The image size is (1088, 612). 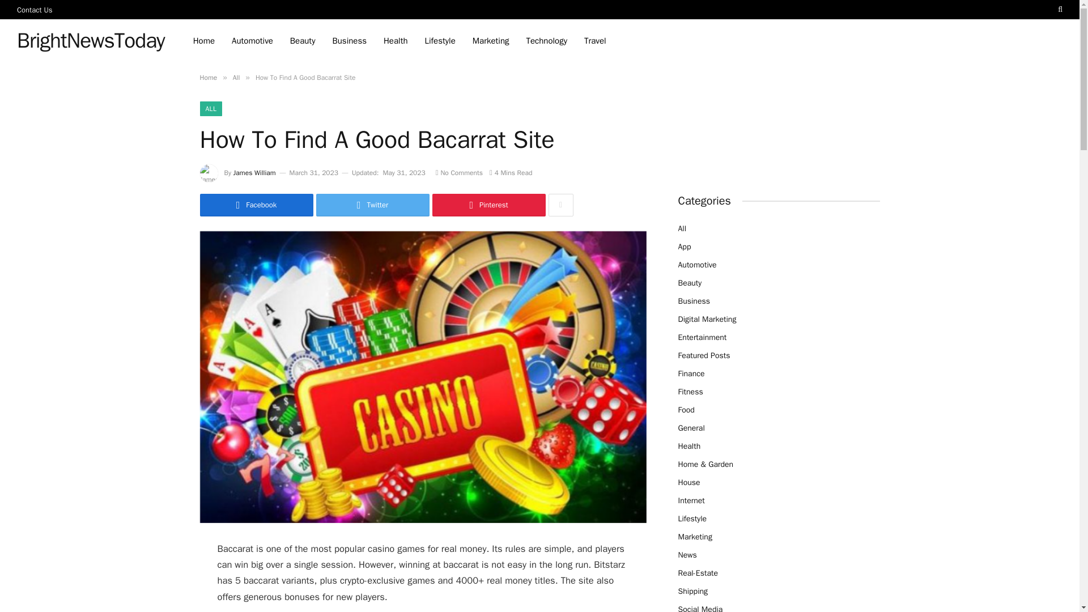 What do you see at coordinates (349, 41) in the screenshot?
I see `Business` at bounding box center [349, 41].